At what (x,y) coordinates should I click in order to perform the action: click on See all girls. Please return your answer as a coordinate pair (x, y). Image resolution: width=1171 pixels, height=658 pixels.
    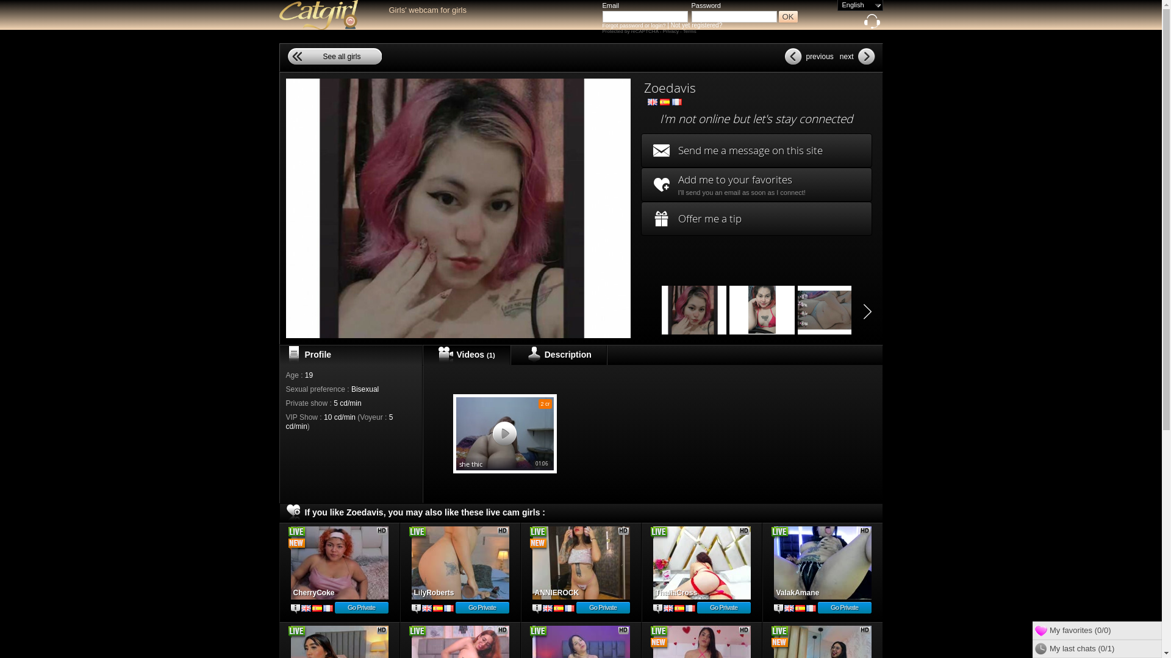
    Looking at the image, I should click on (334, 56).